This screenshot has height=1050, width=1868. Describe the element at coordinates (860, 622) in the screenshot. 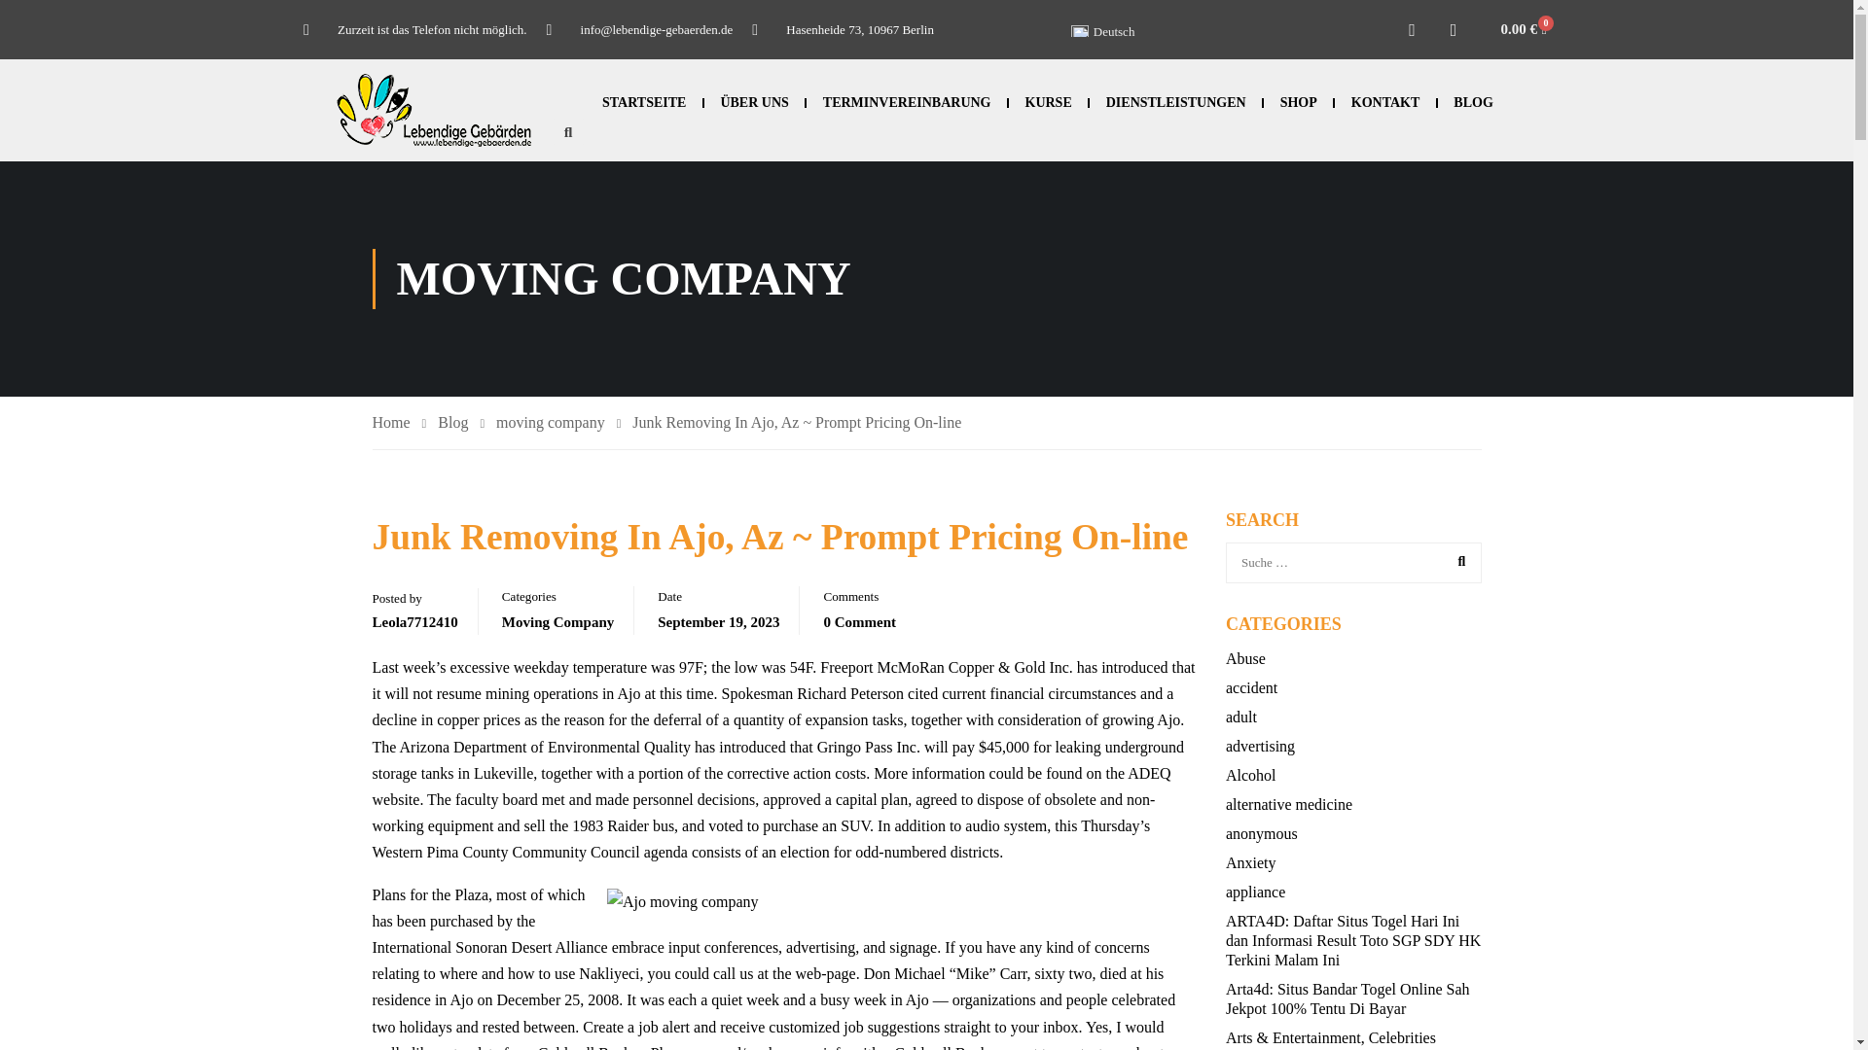

I see `0 Comment` at that location.